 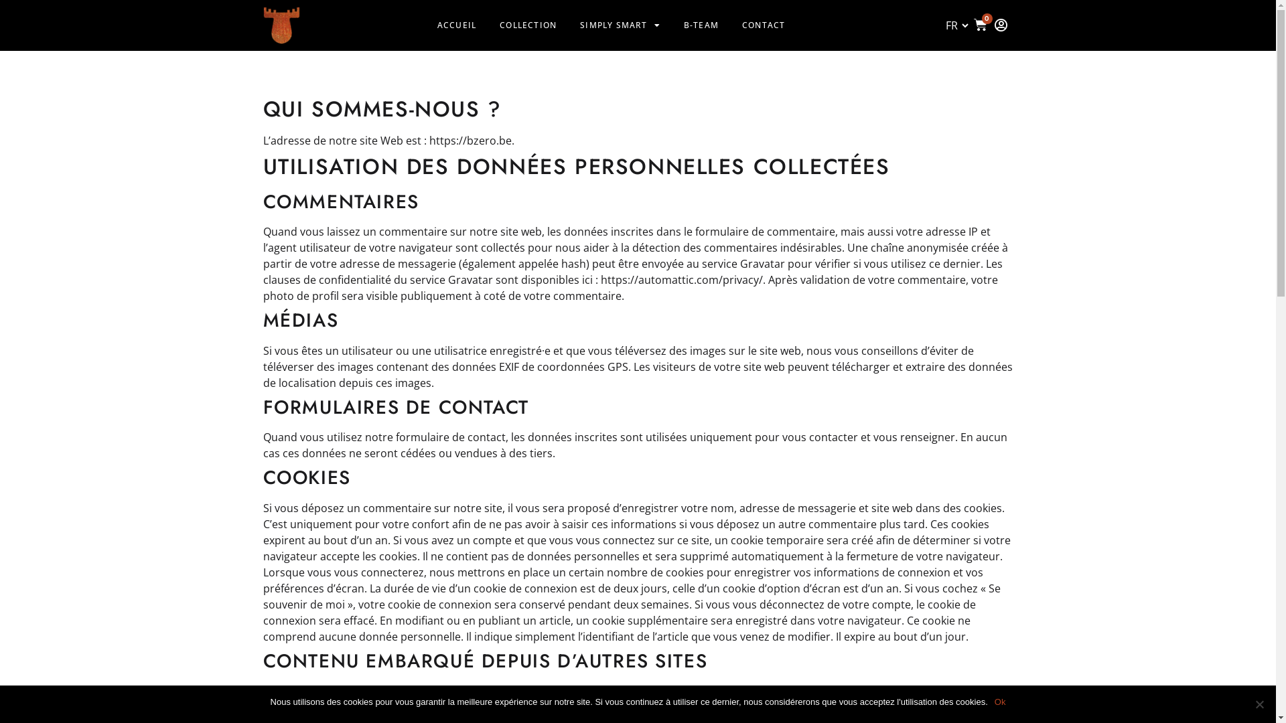 I want to click on COLLECTION, so click(x=528, y=25).